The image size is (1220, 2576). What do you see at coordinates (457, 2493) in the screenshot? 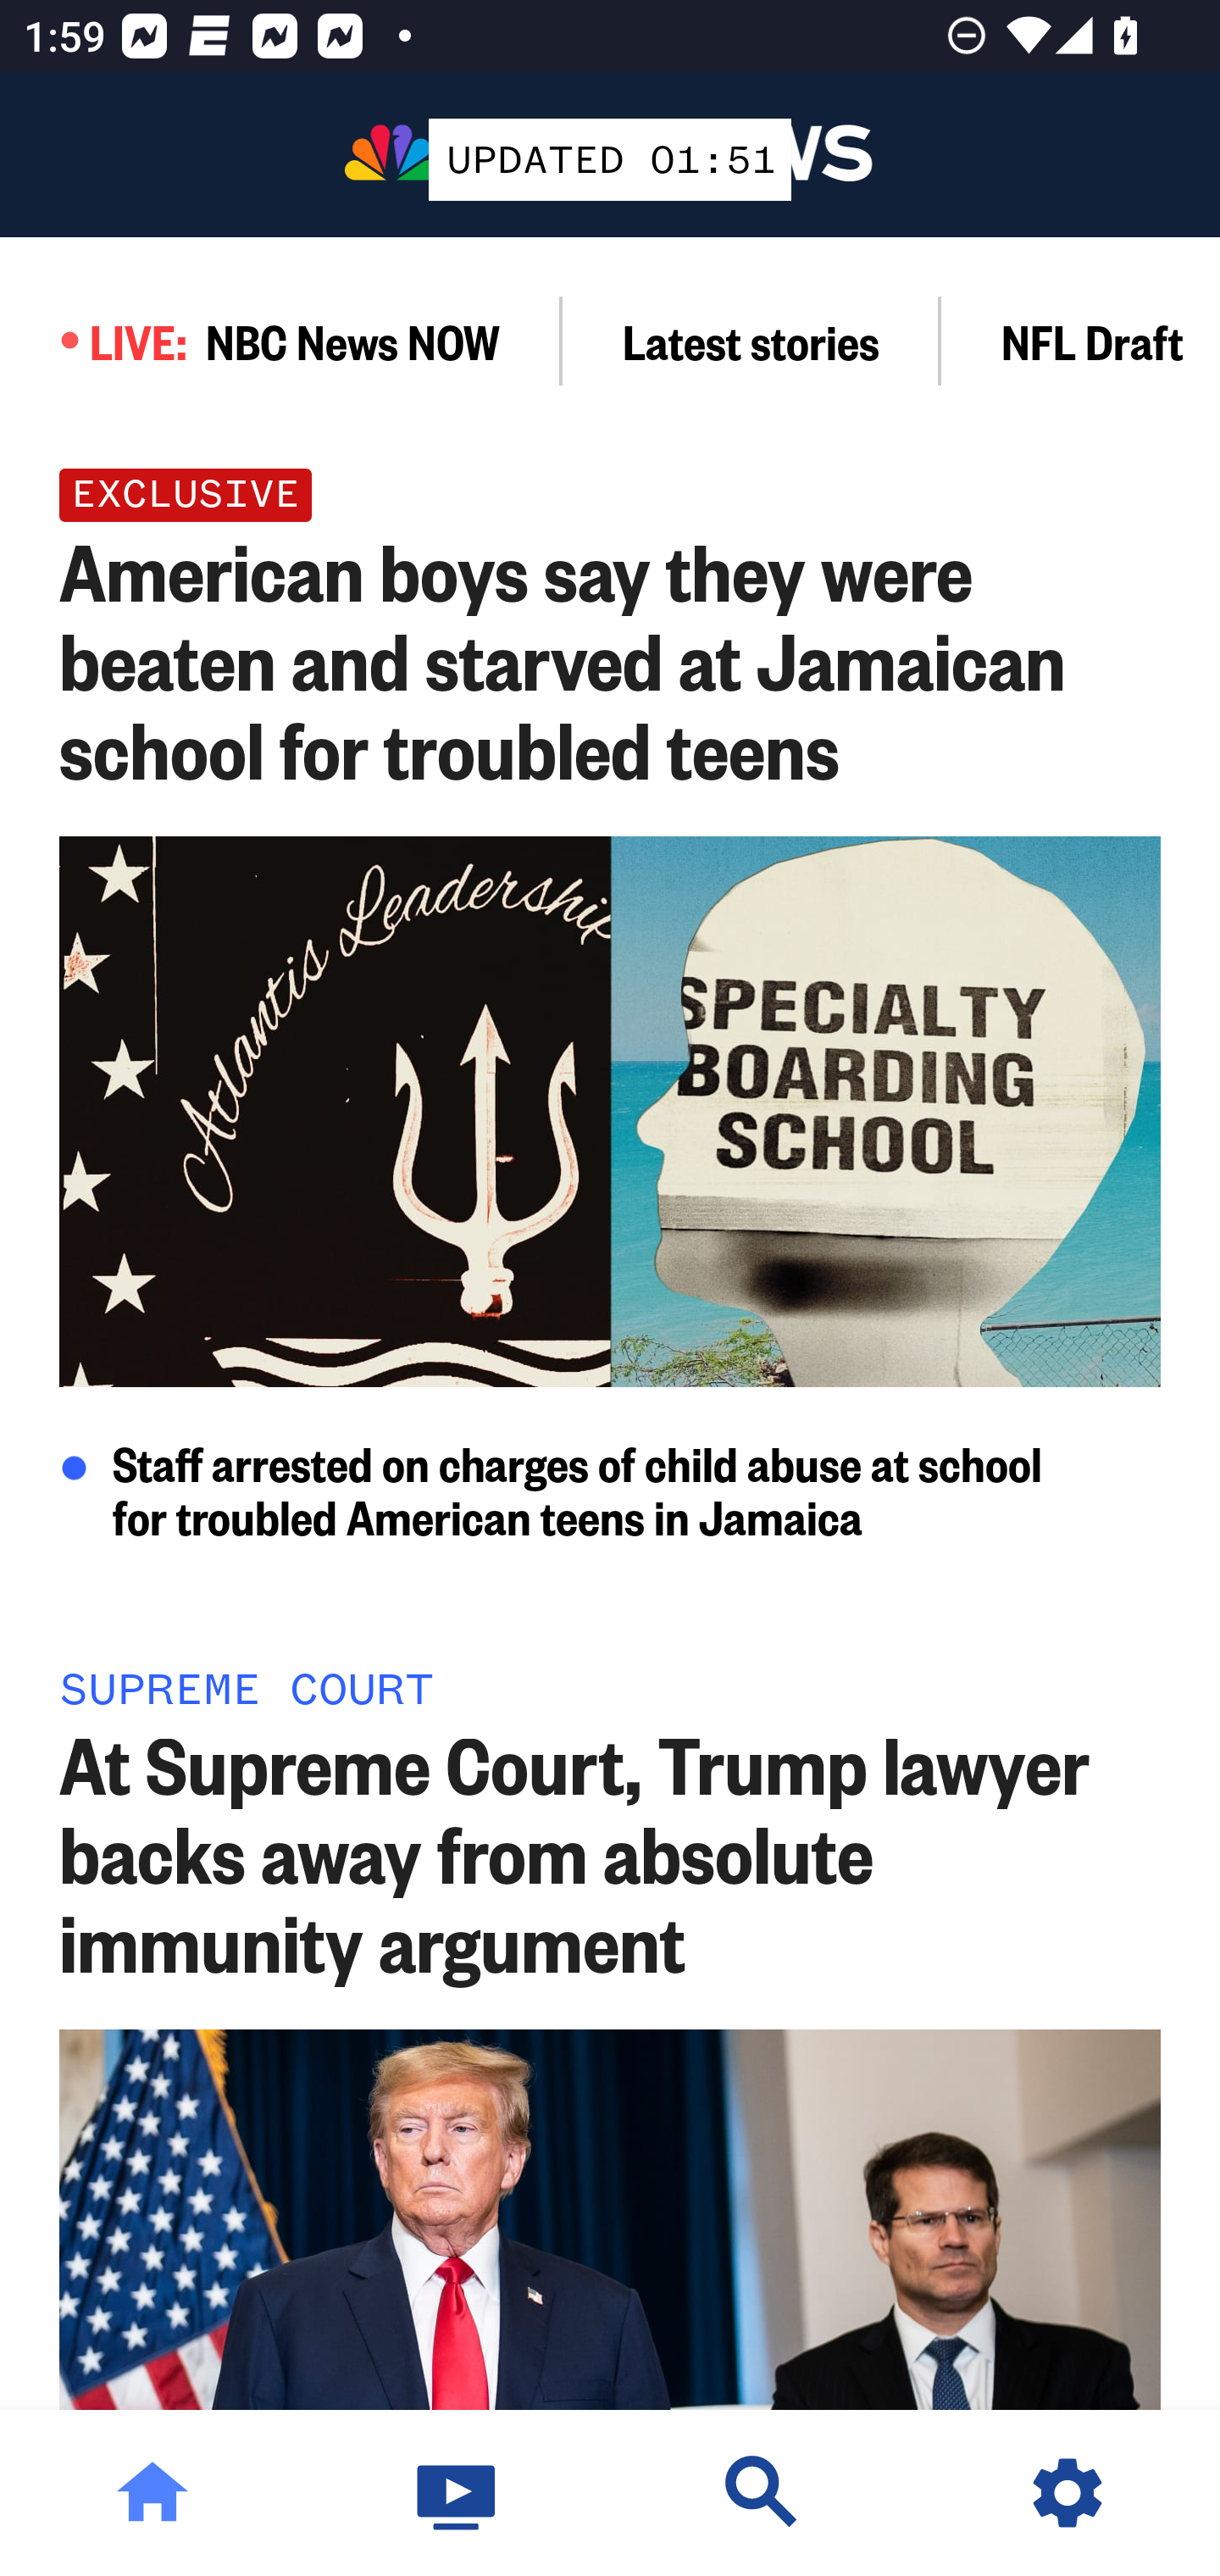
I see `Watch` at bounding box center [457, 2493].